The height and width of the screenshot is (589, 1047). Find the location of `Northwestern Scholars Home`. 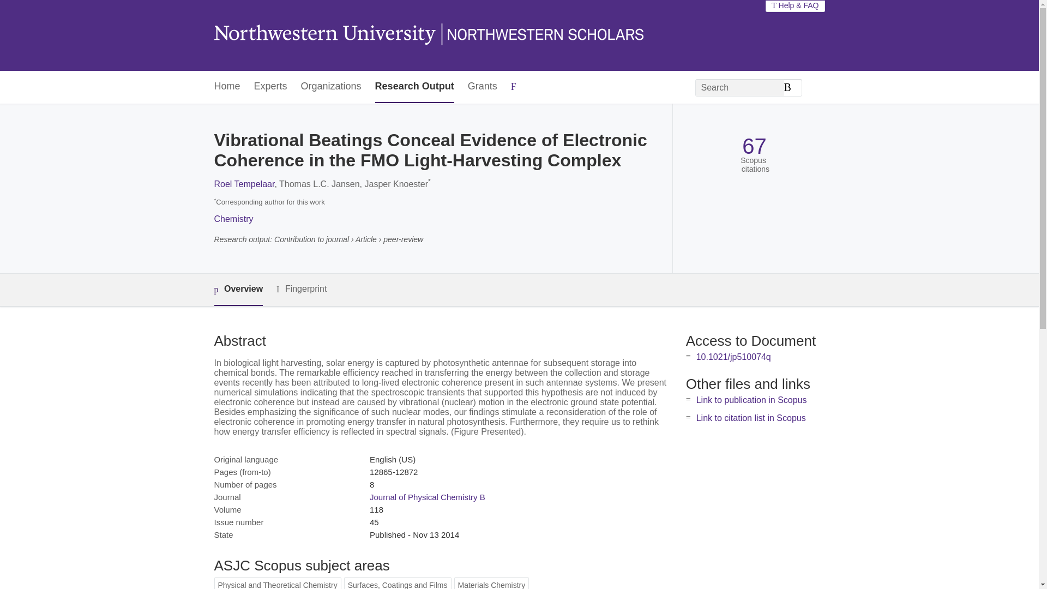

Northwestern Scholars Home is located at coordinates (428, 35).